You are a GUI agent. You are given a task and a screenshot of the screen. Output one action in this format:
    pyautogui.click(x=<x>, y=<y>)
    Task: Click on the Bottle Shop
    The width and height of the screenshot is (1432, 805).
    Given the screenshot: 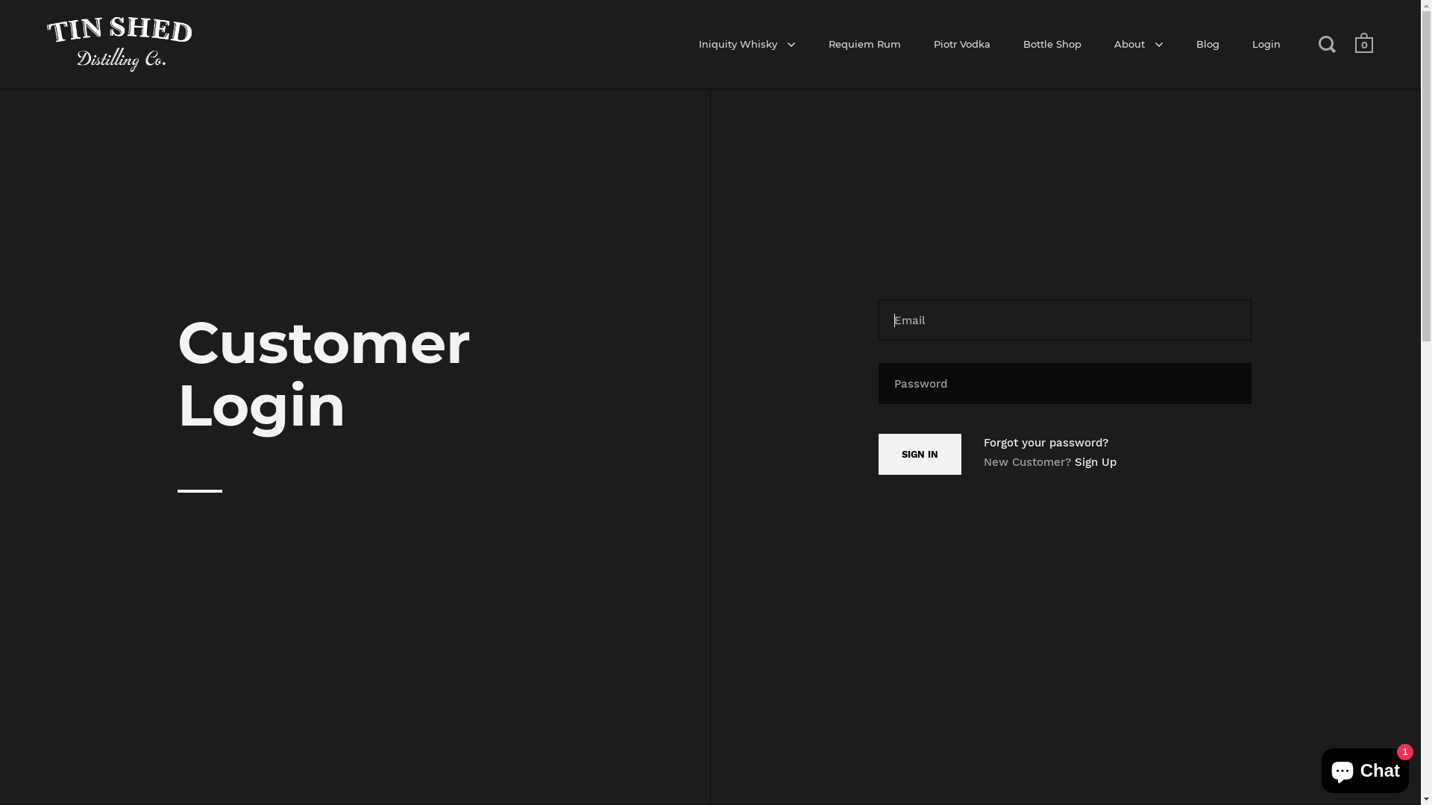 What is the action you would take?
    pyautogui.click(x=1052, y=45)
    